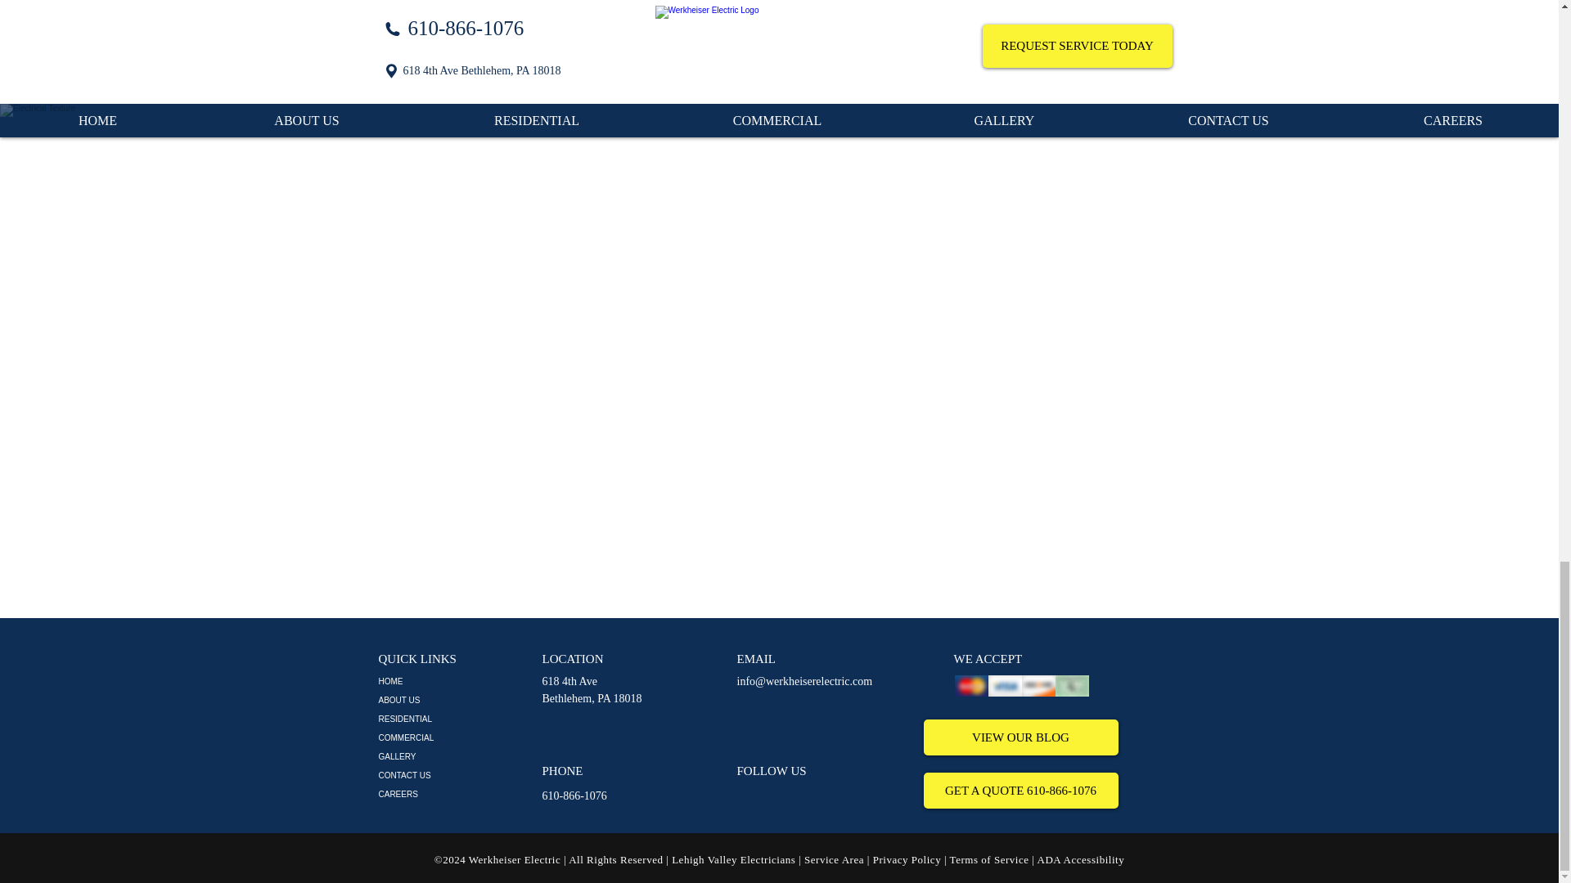  What do you see at coordinates (733, 860) in the screenshot?
I see `Privacy Policy` at bounding box center [733, 860].